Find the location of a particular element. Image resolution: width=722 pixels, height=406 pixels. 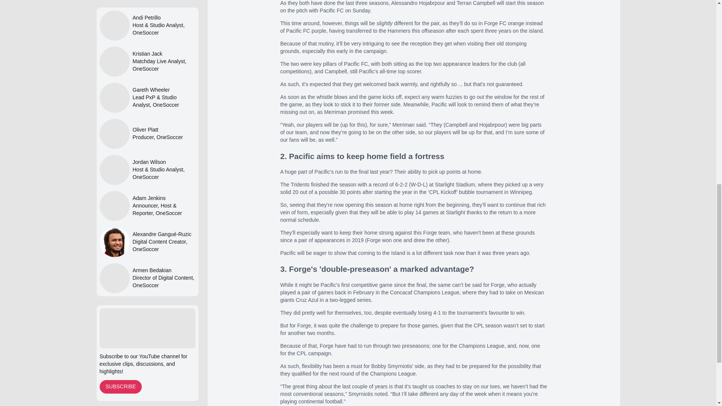

Andi Petrillo is located at coordinates (163, 18).